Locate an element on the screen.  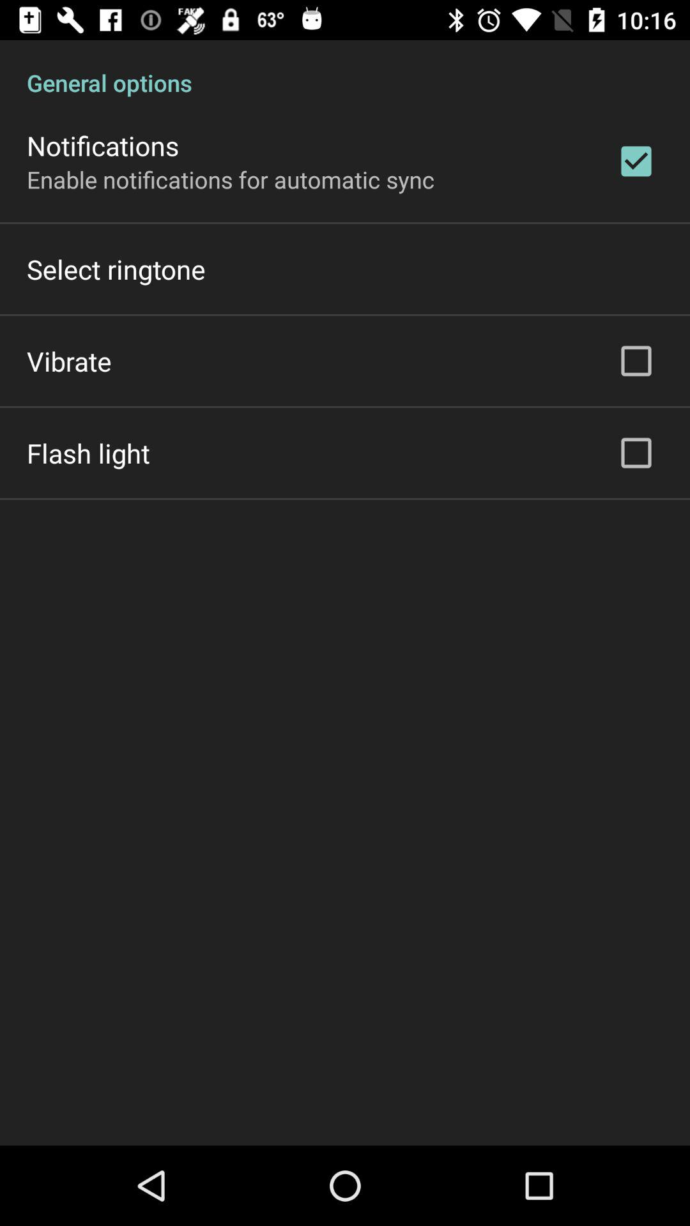
press select ringtone item is located at coordinates (116, 269).